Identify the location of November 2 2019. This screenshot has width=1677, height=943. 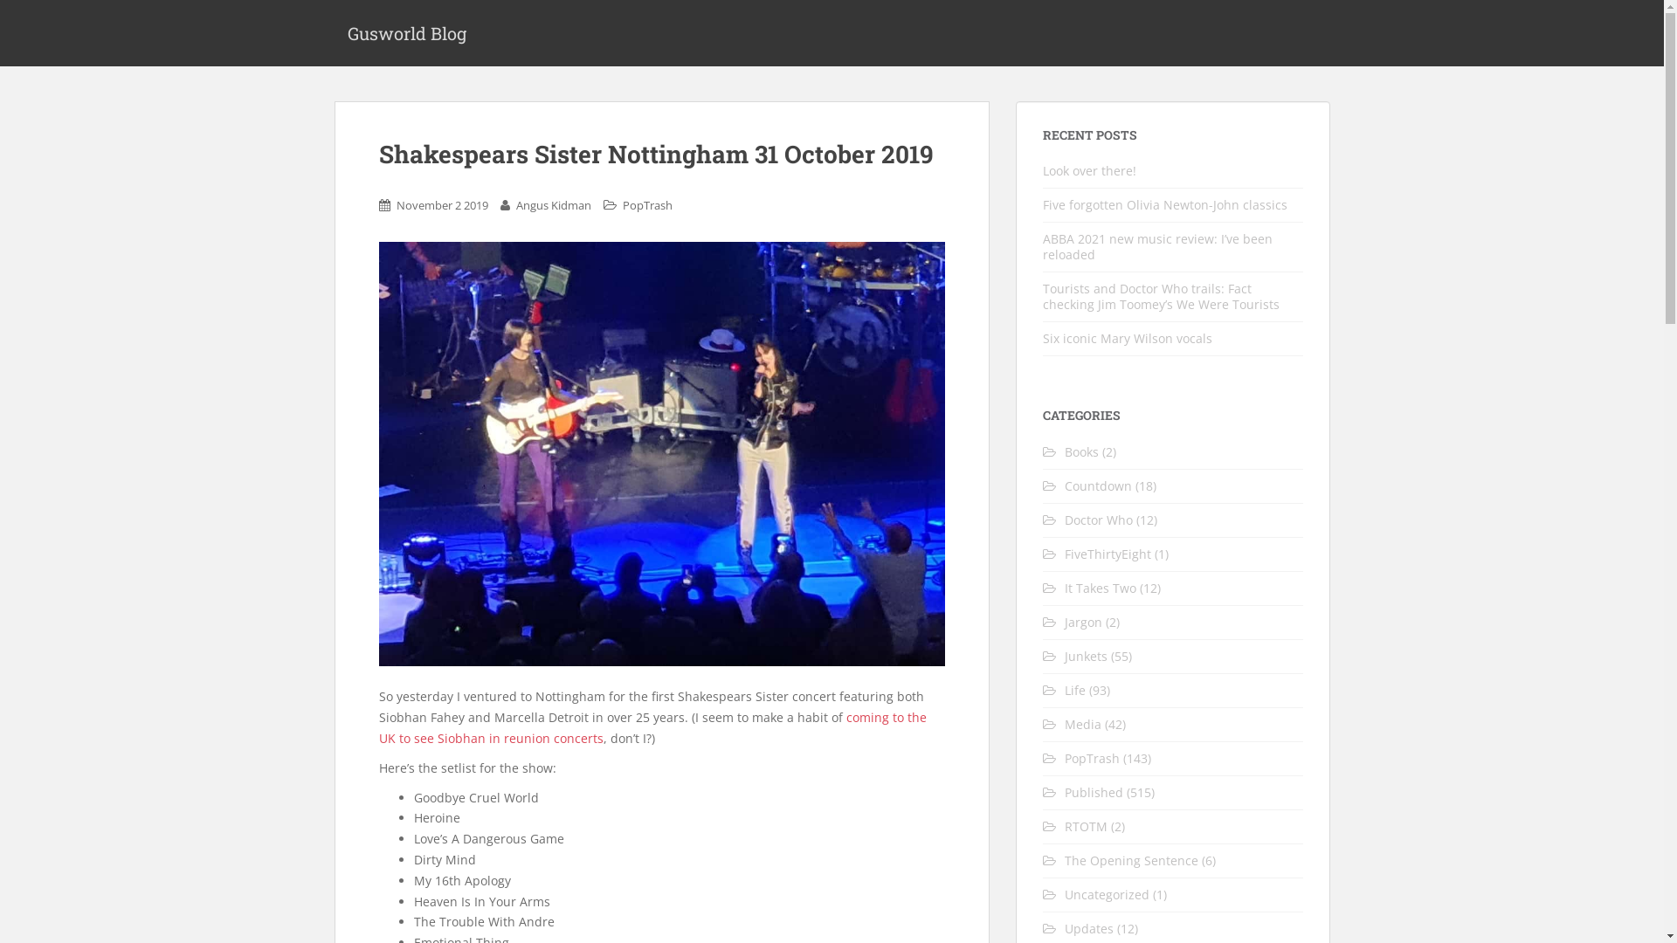
(442, 205).